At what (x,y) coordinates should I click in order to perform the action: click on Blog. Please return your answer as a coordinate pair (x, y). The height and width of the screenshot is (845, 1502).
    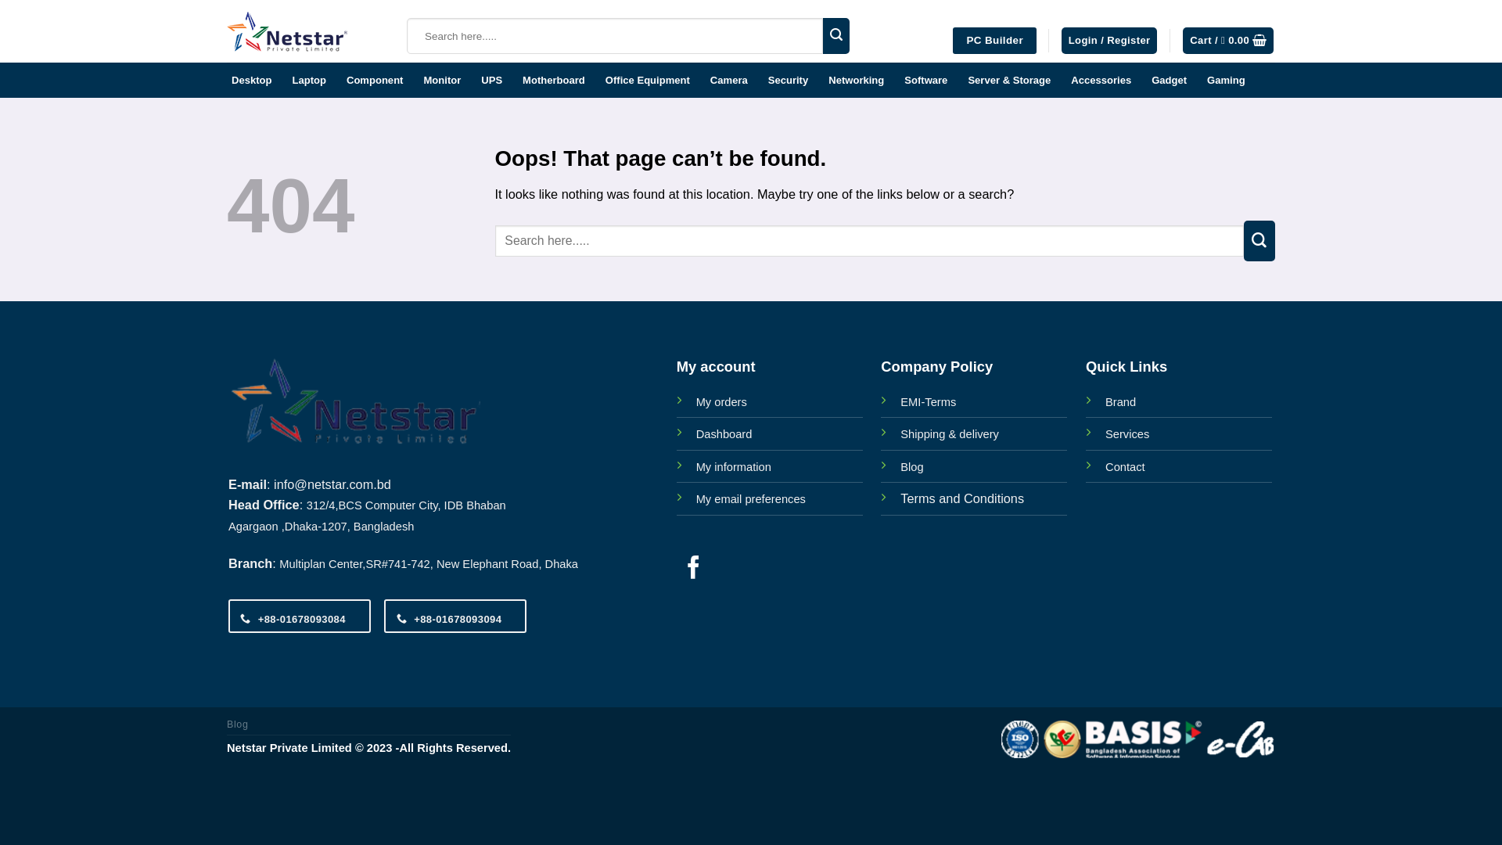
    Looking at the image, I should click on (912, 467).